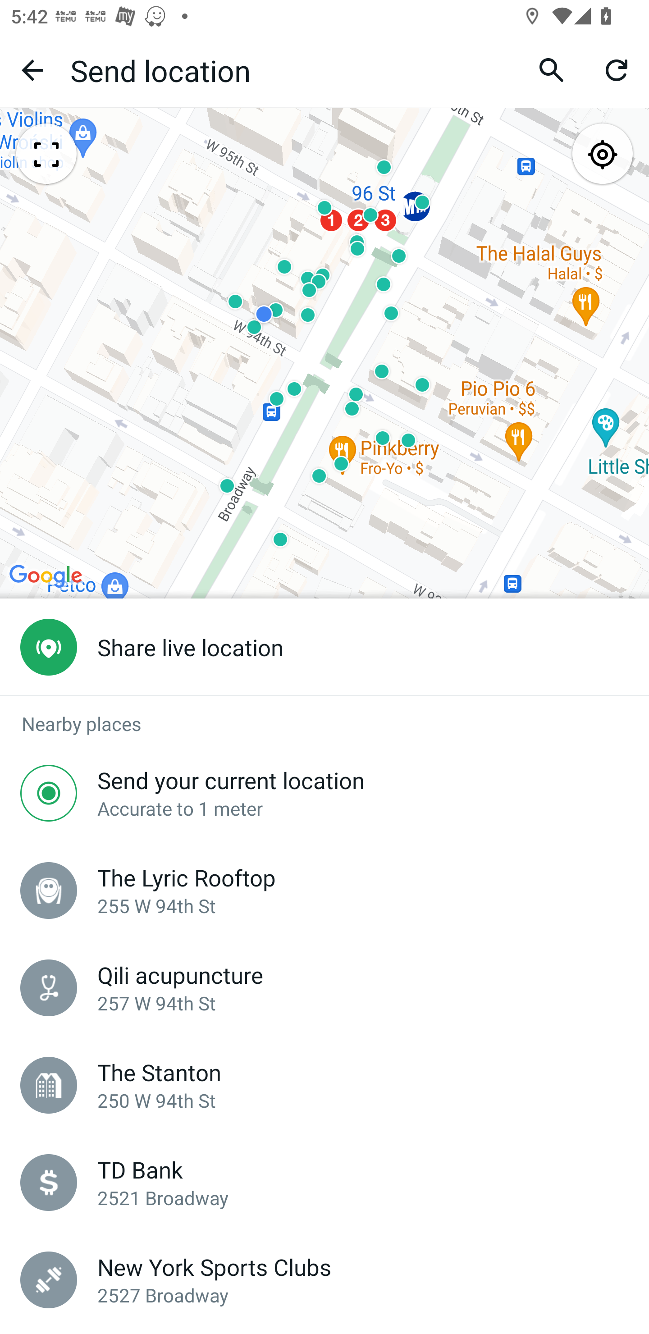  What do you see at coordinates (324, 793) in the screenshot?
I see `Send your current location Accurate to 1 meter` at bounding box center [324, 793].